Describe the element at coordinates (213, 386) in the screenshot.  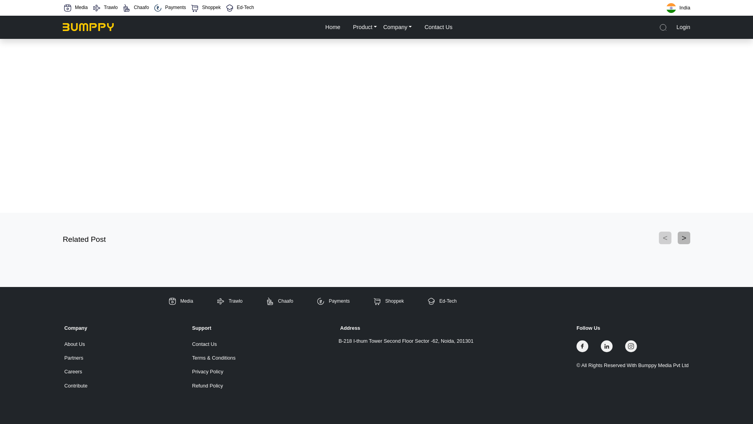
I see `Refund Policy` at that location.